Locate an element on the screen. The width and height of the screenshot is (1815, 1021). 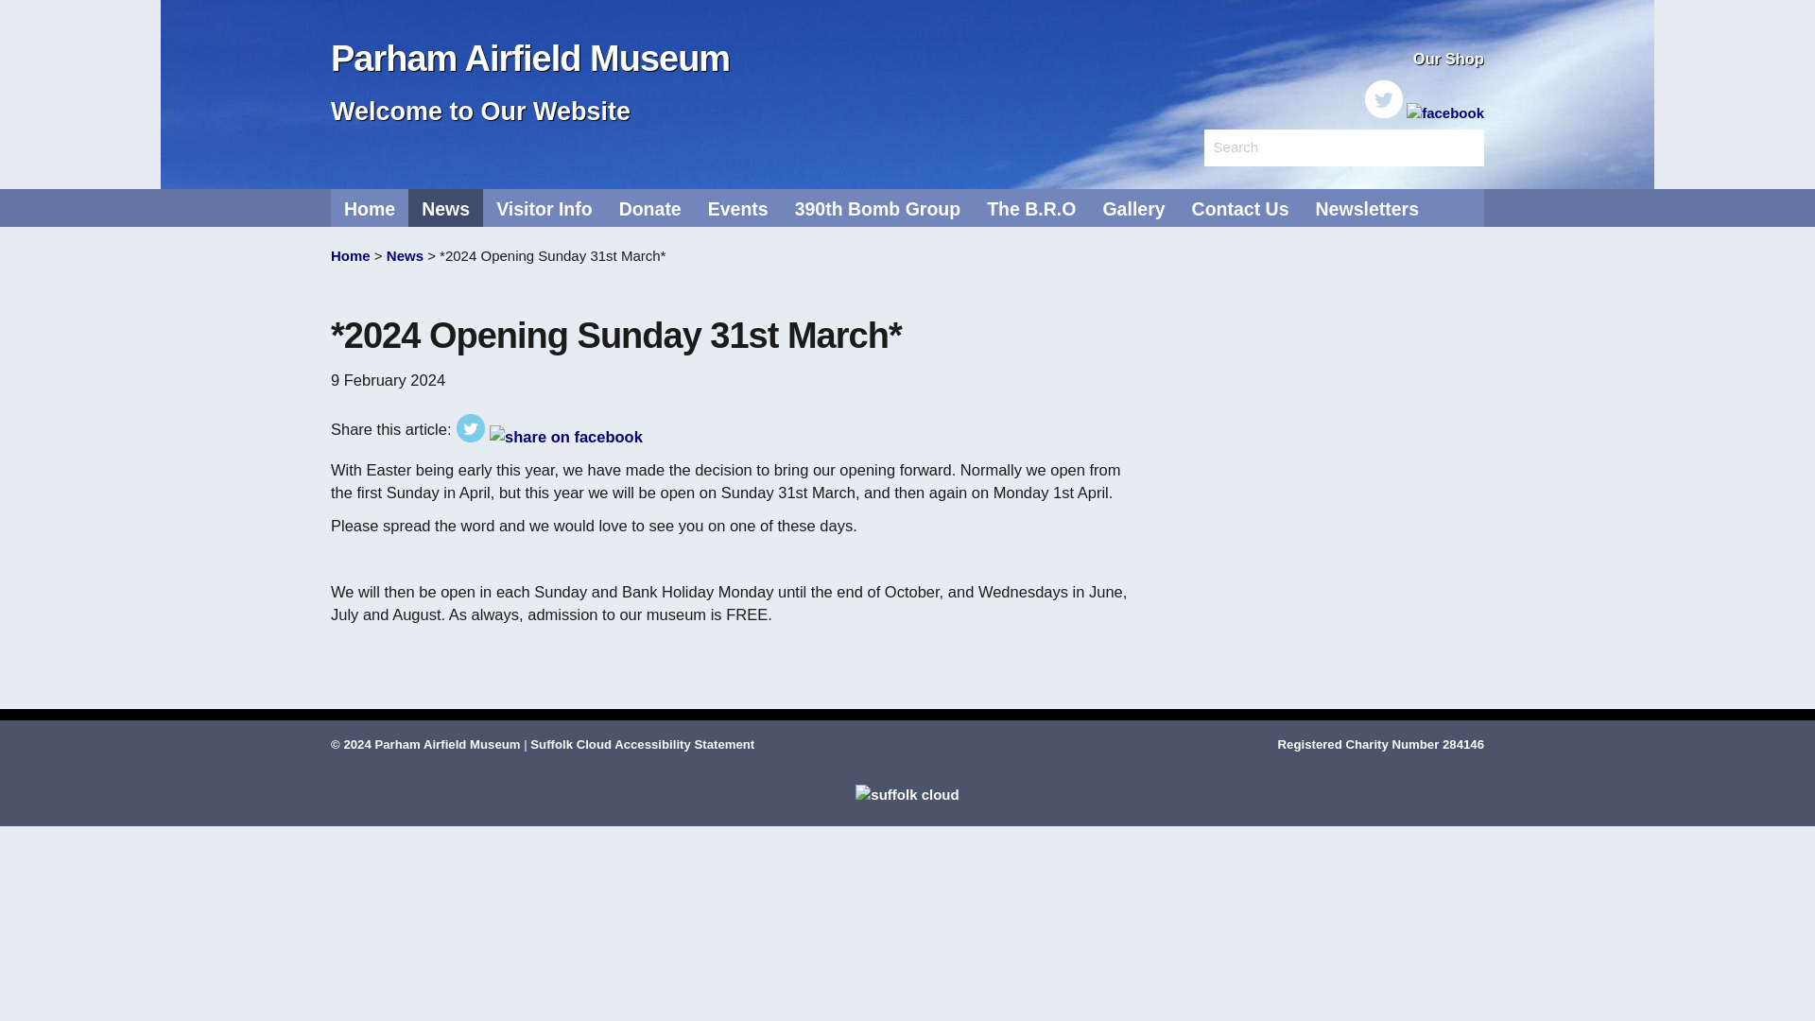
Go is located at coordinates (1462, 153).